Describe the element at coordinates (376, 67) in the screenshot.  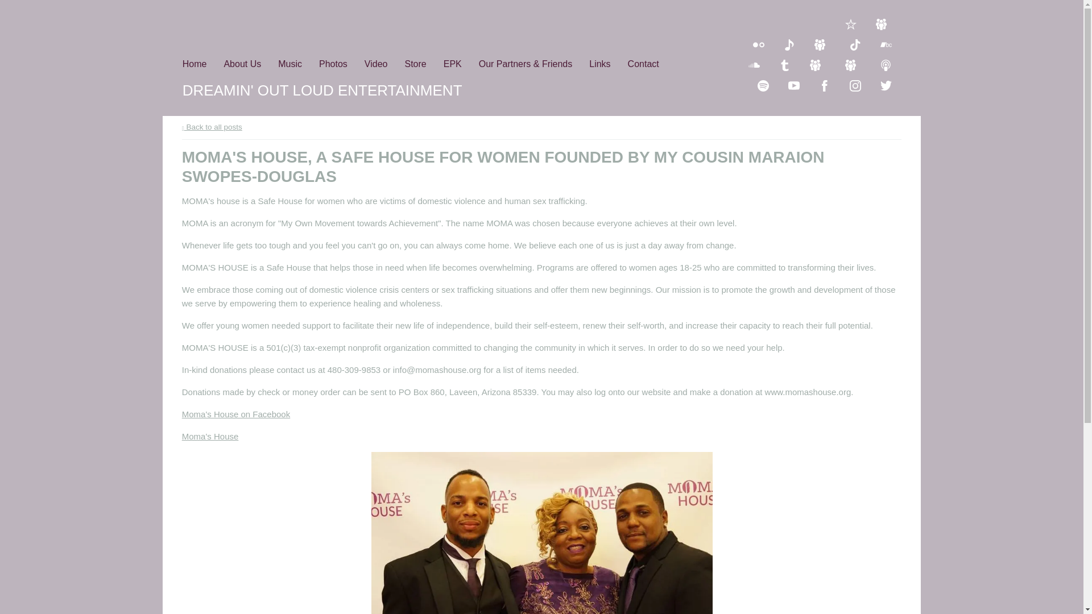
I see `Video` at that location.